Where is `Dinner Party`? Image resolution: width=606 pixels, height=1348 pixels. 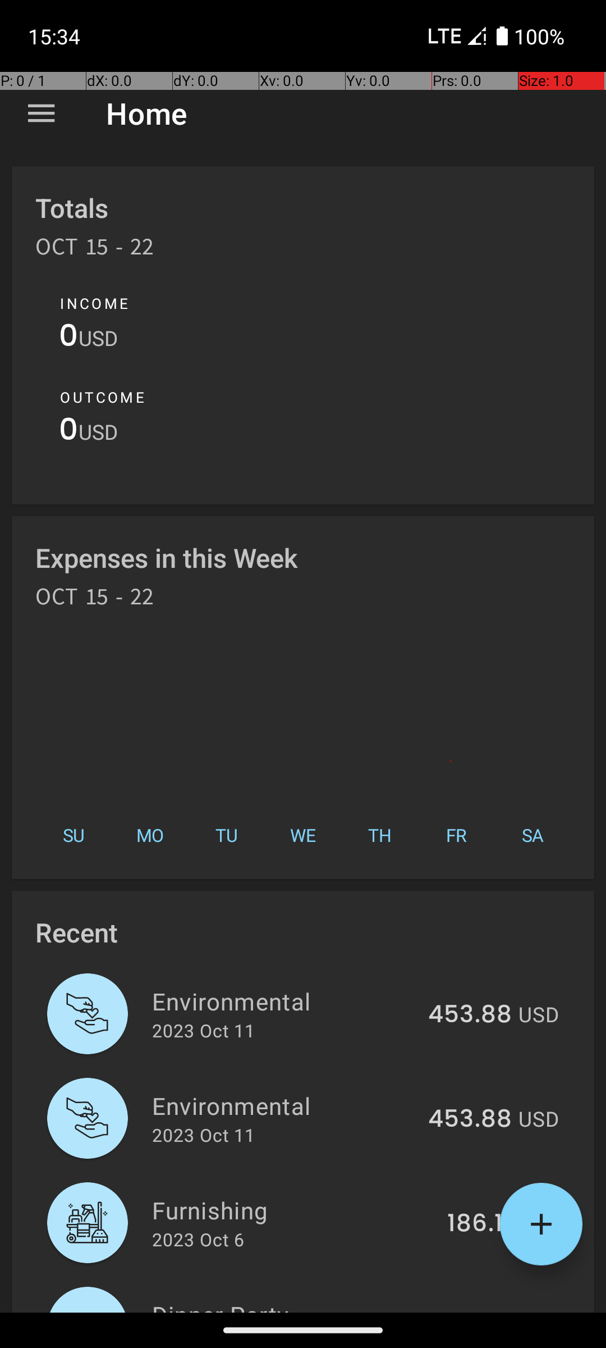
Dinner Party is located at coordinates (292, 1305).